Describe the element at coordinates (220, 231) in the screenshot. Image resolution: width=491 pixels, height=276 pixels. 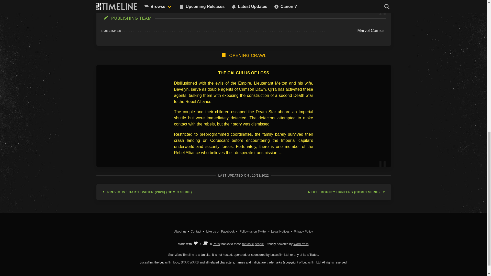
I see `Like us on Facebook` at that location.